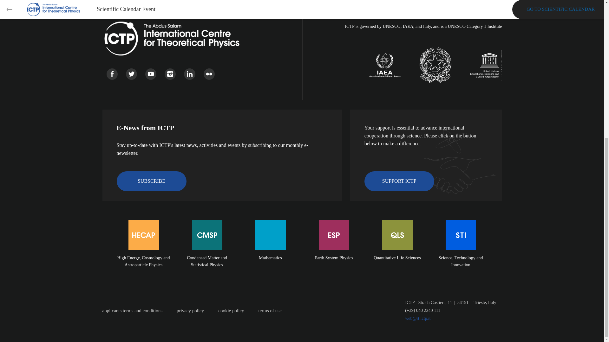  Describe the element at coordinates (399, 181) in the screenshot. I see `SUPPORT ICTP` at that location.